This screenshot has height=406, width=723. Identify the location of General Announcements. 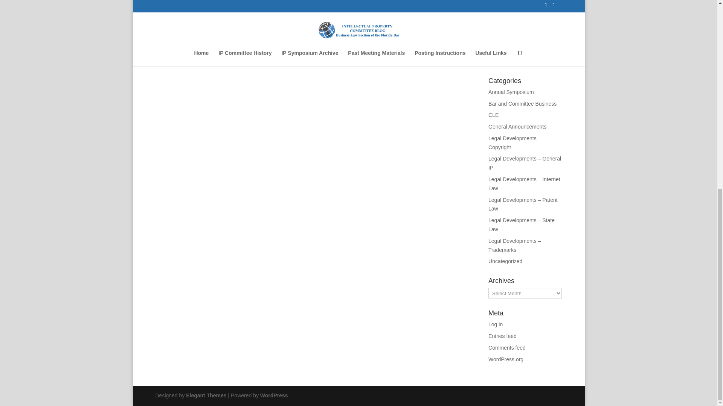
(517, 126).